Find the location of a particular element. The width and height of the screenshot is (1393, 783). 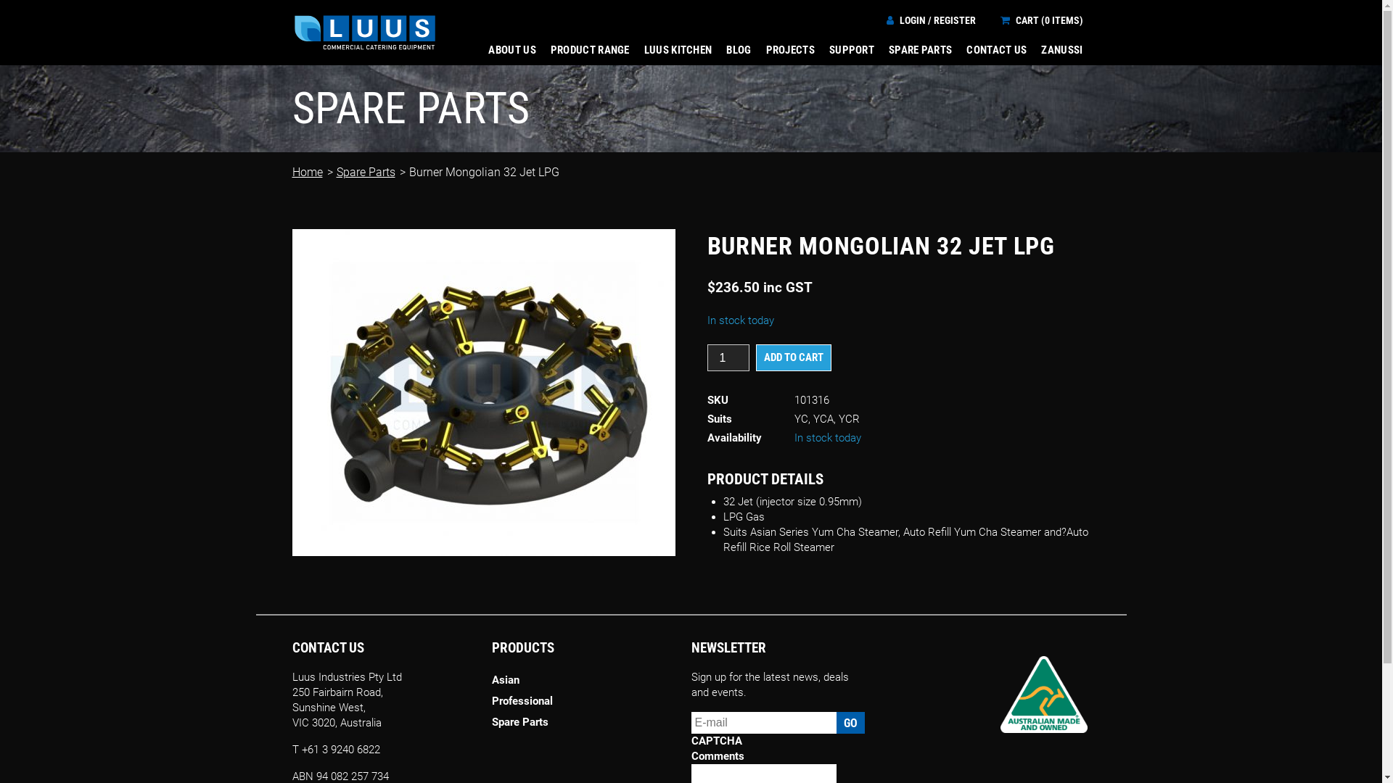

101313_Burner_Mong_32_Jet_Nat is located at coordinates (483, 393).